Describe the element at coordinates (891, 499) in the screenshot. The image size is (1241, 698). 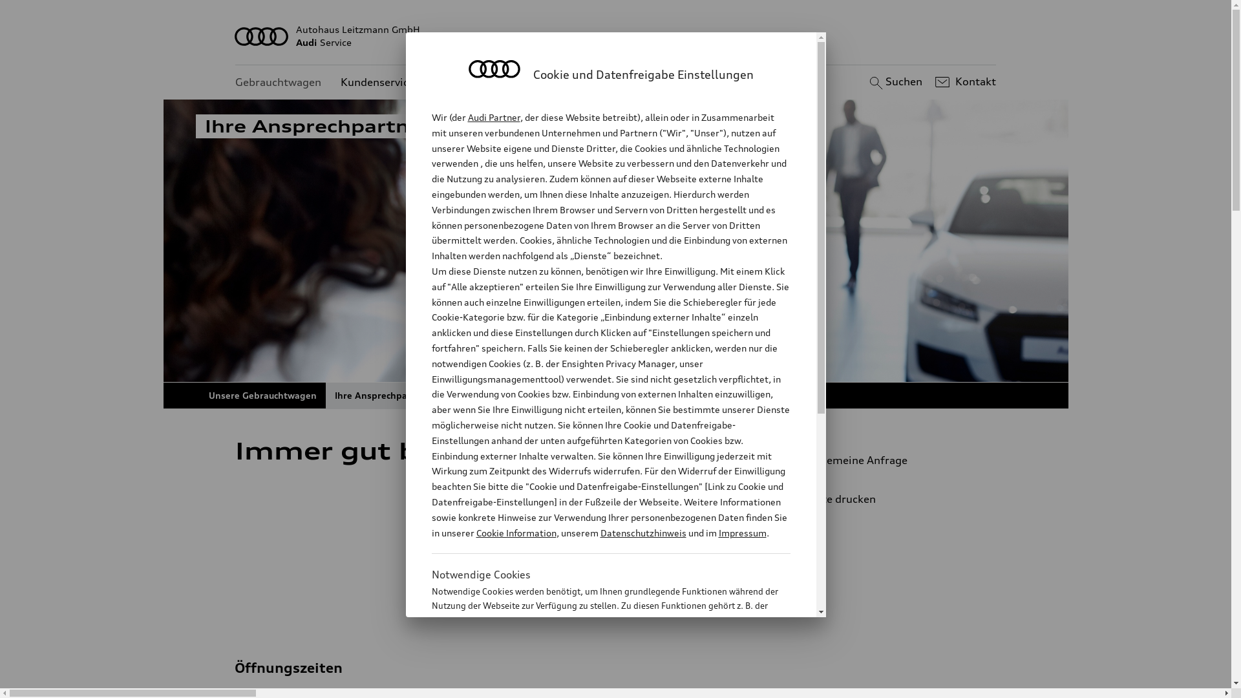
I see `Seite drucken` at that location.